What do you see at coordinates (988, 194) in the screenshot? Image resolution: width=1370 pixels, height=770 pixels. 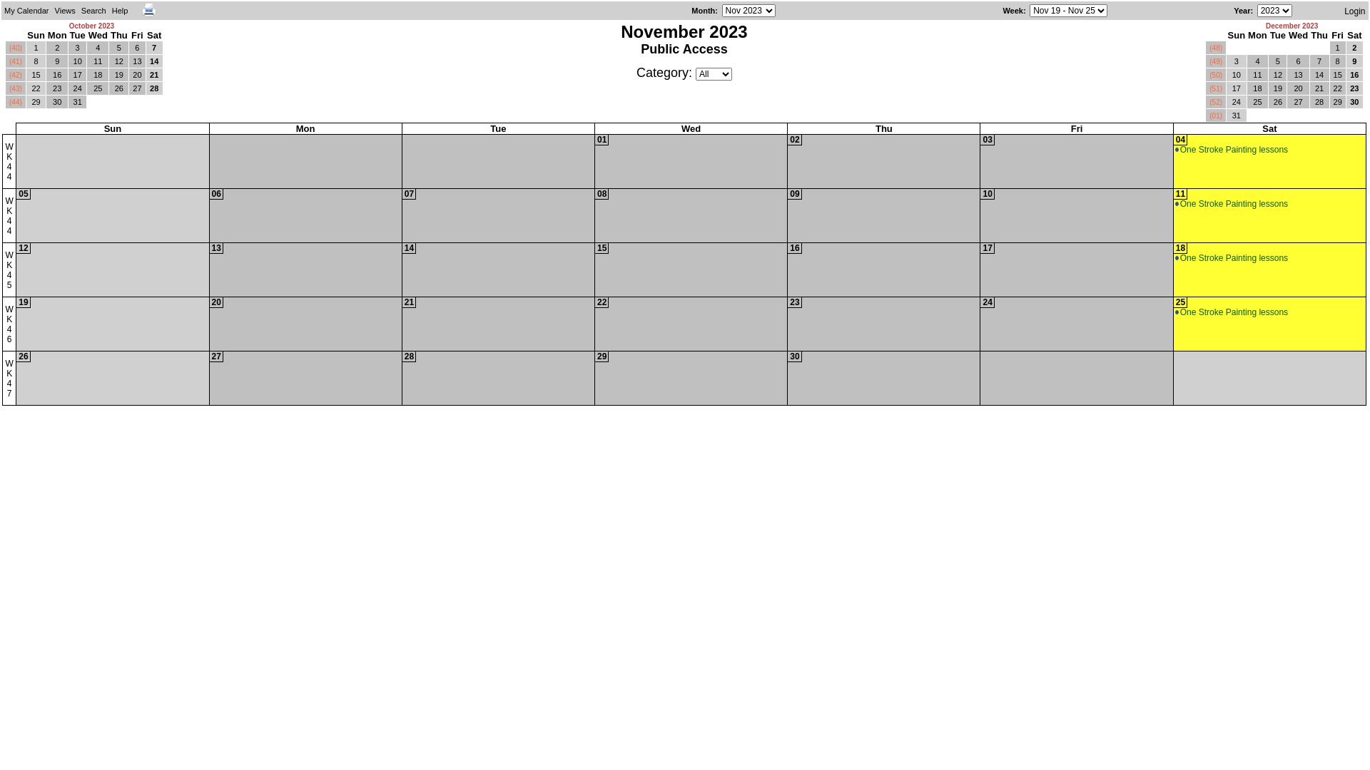 I see `10` at bounding box center [988, 194].